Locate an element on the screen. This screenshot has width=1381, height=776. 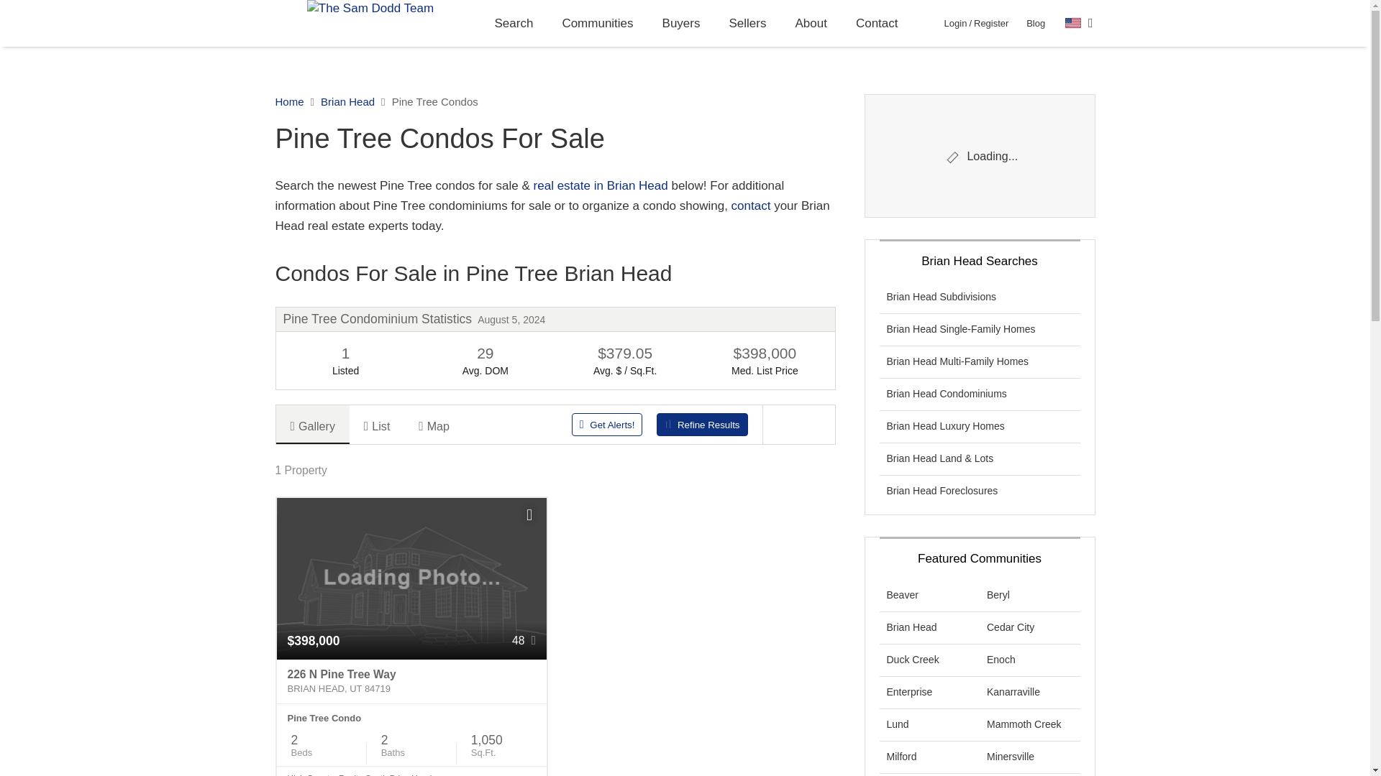
Buyers is located at coordinates (681, 23).